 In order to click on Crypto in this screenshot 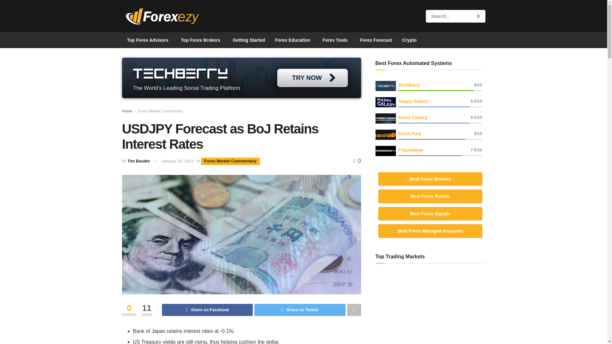, I will do `click(411, 40)`.